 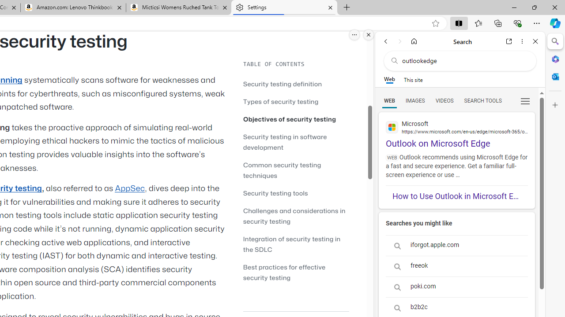 What do you see at coordinates (400, 41) in the screenshot?
I see `Forward` at bounding box center [400, 41].